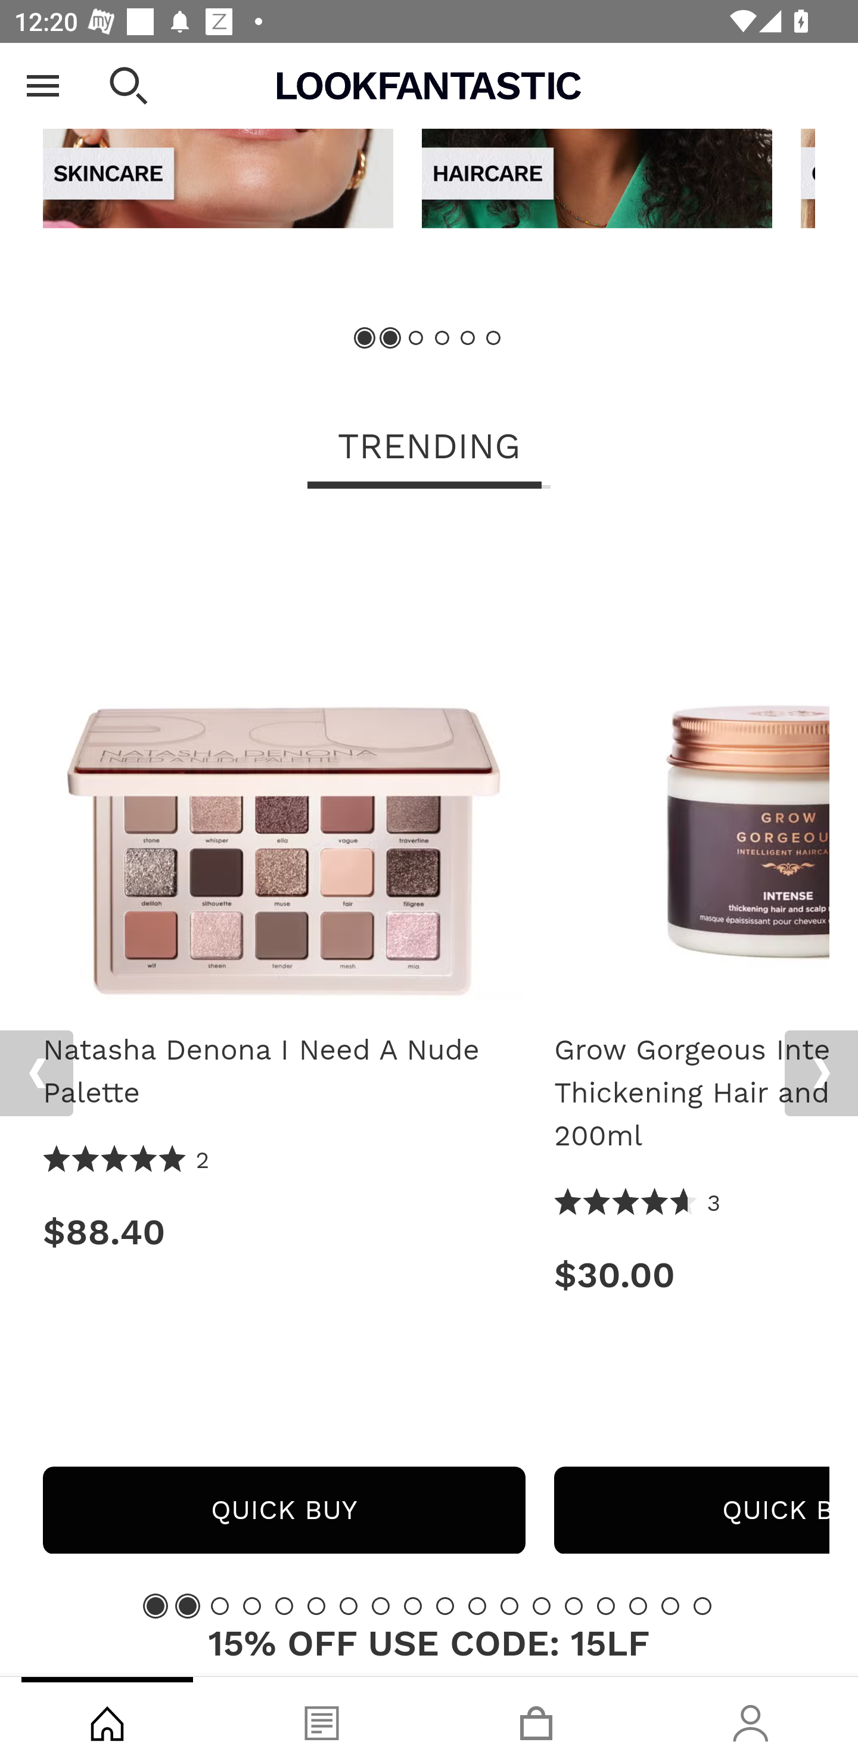 The height and width of the screenshot is (1764, 858). What do you see at coordinates (156, 1605) in the screenshot?
I see `Showing Slide 1 (Current Item)` at bounding box center [156, 1605].